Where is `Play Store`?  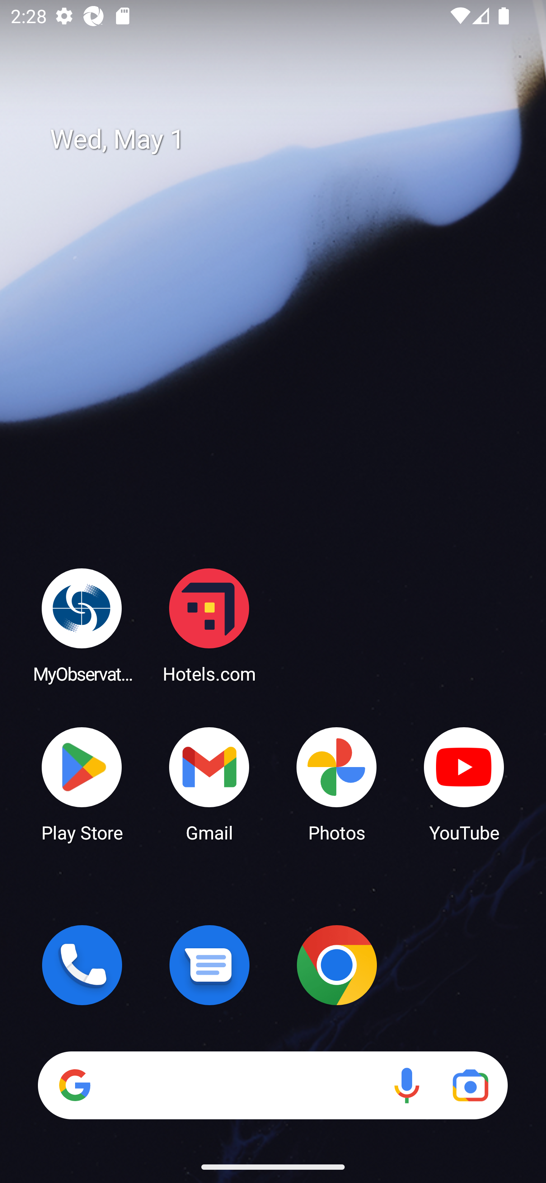
Play Store is located at coordinates (82, 783).